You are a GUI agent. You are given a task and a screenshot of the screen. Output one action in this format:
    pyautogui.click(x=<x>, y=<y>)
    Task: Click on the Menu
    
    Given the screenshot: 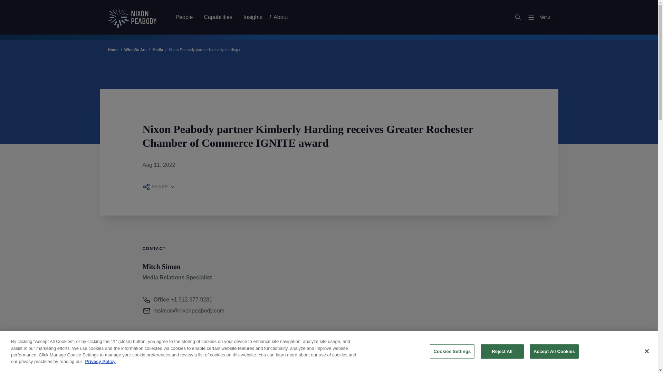 What is the action you would take?
    pyautogui.click(x=536, y=17)
    